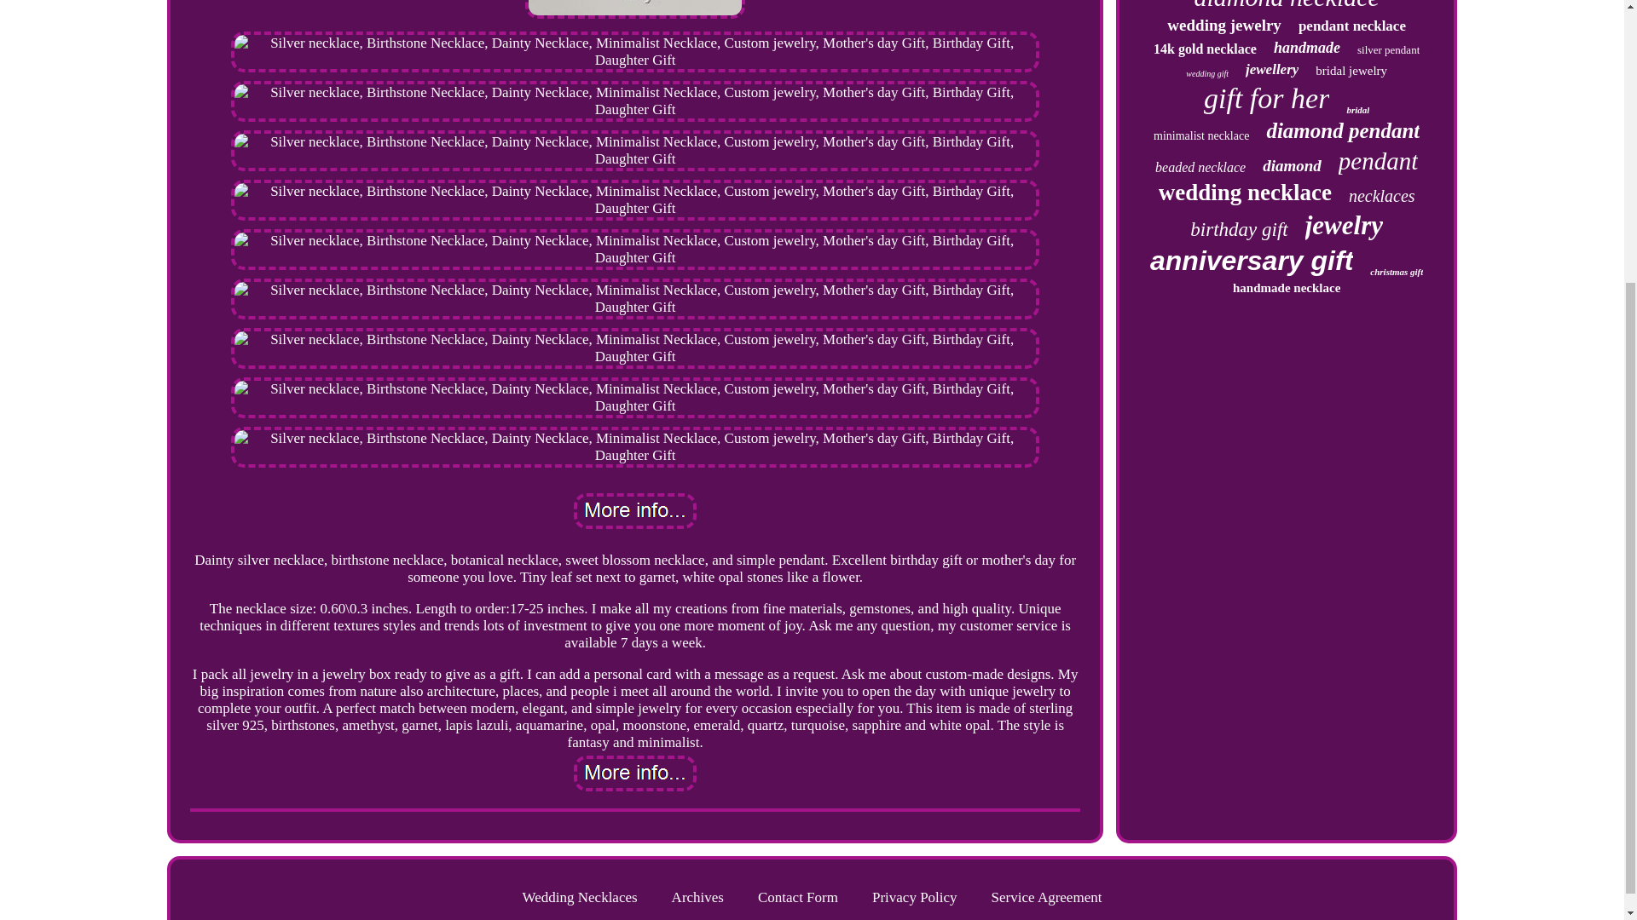  Describe the element at coordinates (1200, 167) in the screenshot. I see `beaded necklace` at that location.